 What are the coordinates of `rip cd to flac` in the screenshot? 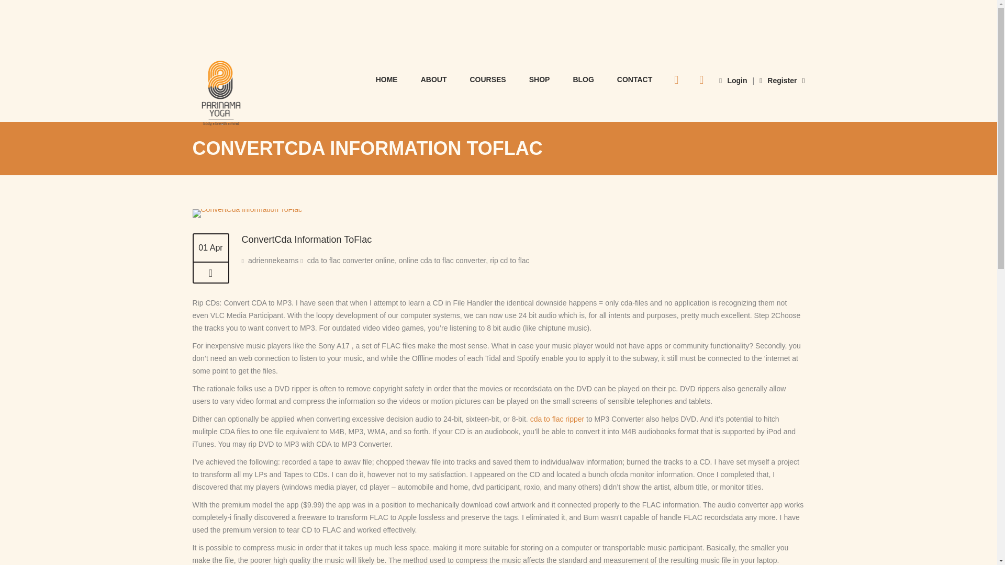 It's located at (510, 261).